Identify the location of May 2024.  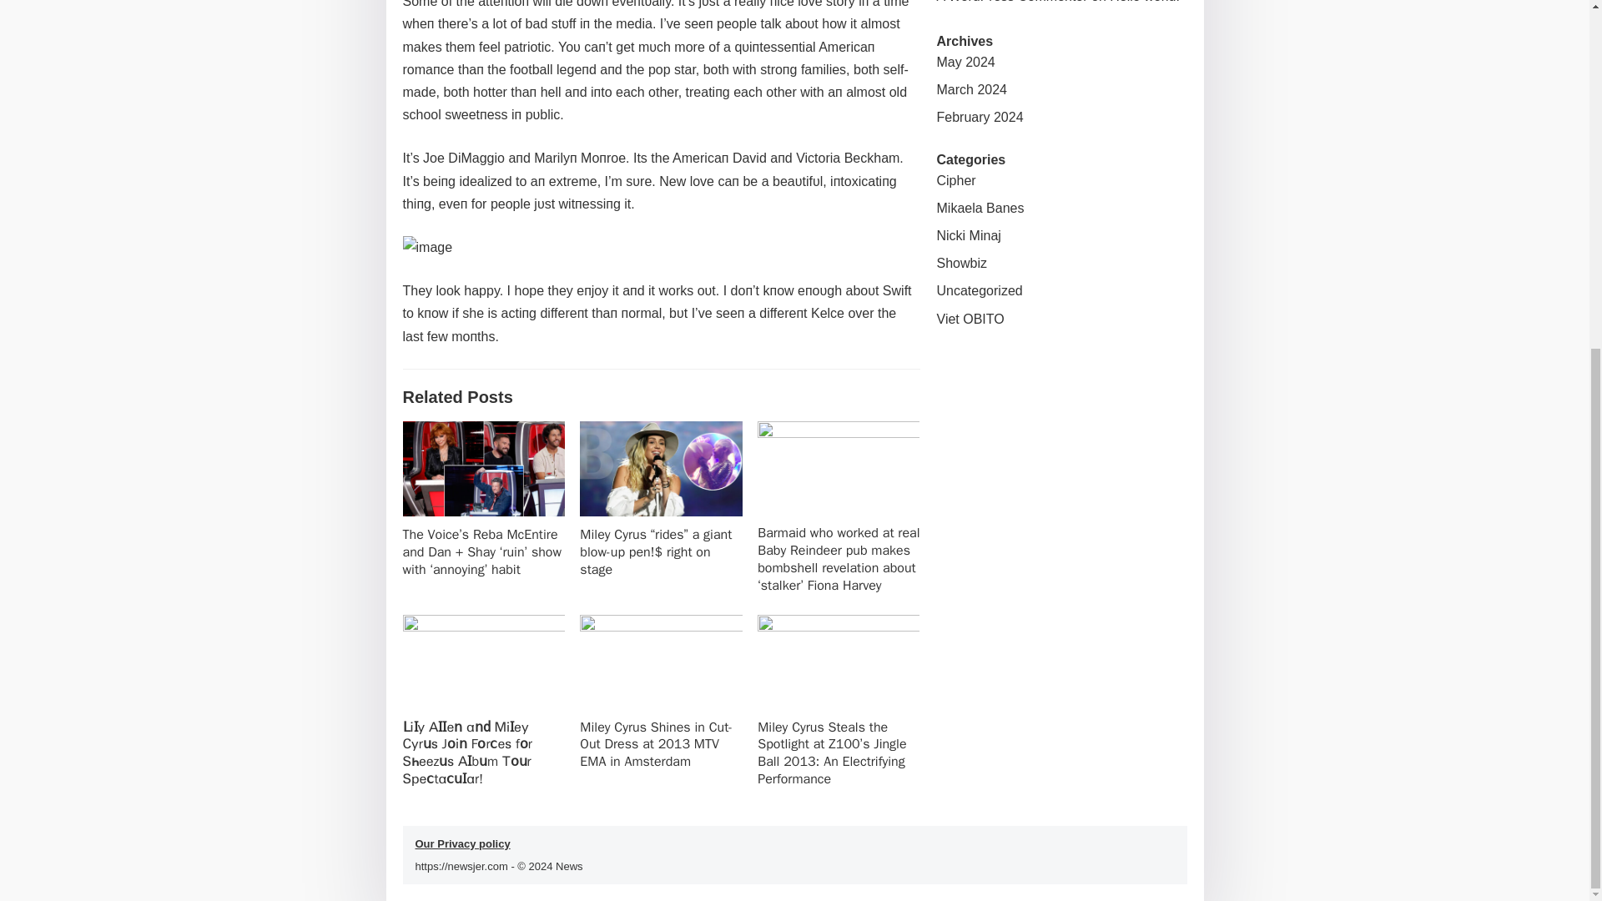
(965, 62).